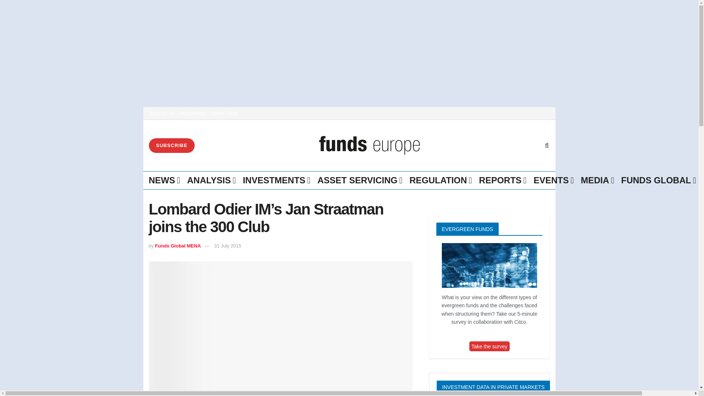  Describe the element at coordinates (359, 180) in the screenshot. I see `ASSET SERVICING` at that location.